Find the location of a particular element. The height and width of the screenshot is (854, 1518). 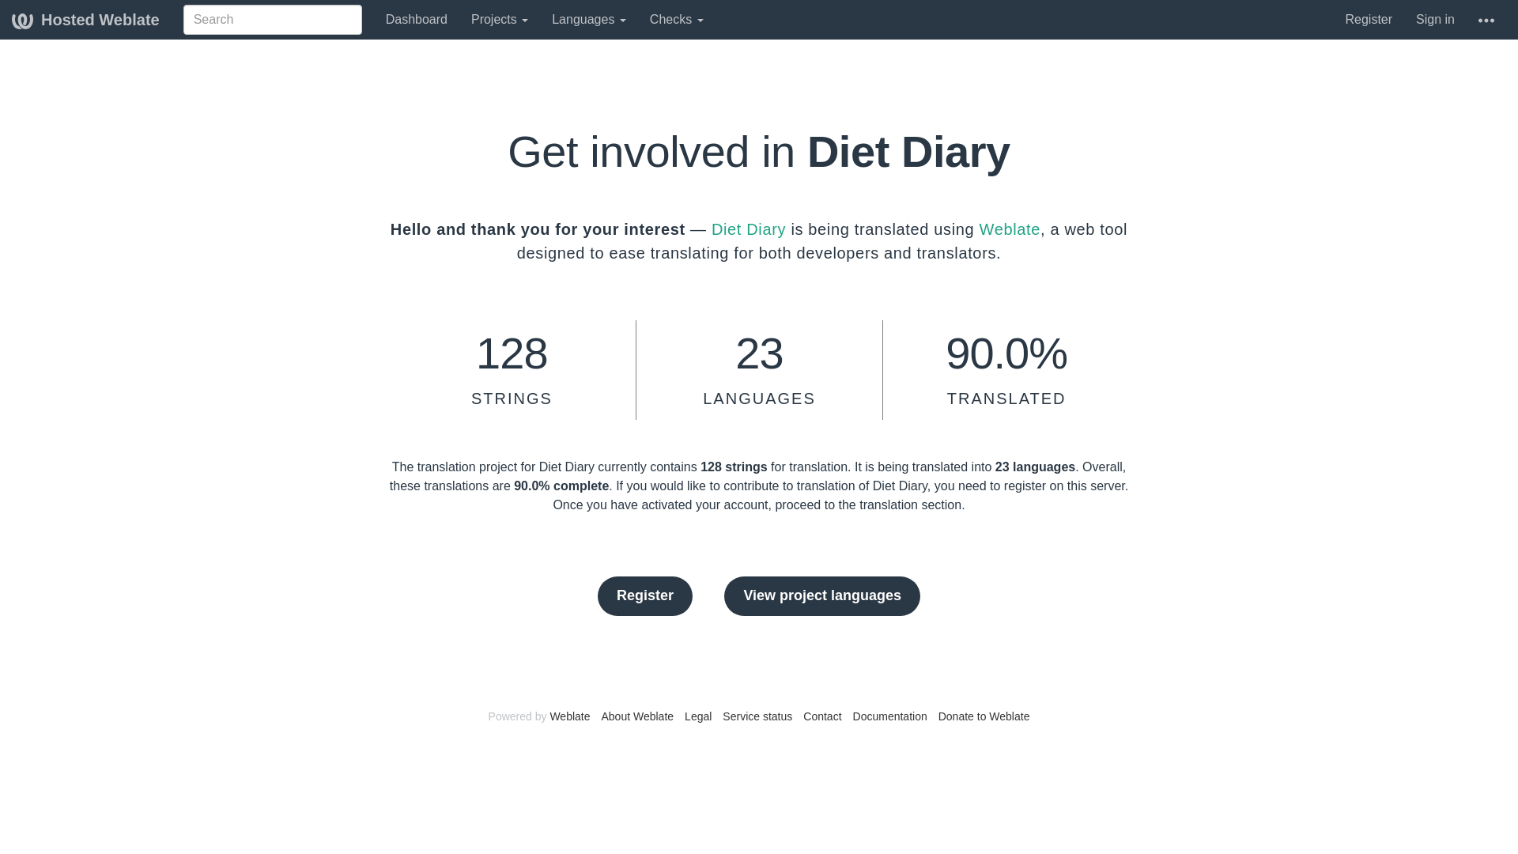

Weblate is located at coordinates (569, 716).